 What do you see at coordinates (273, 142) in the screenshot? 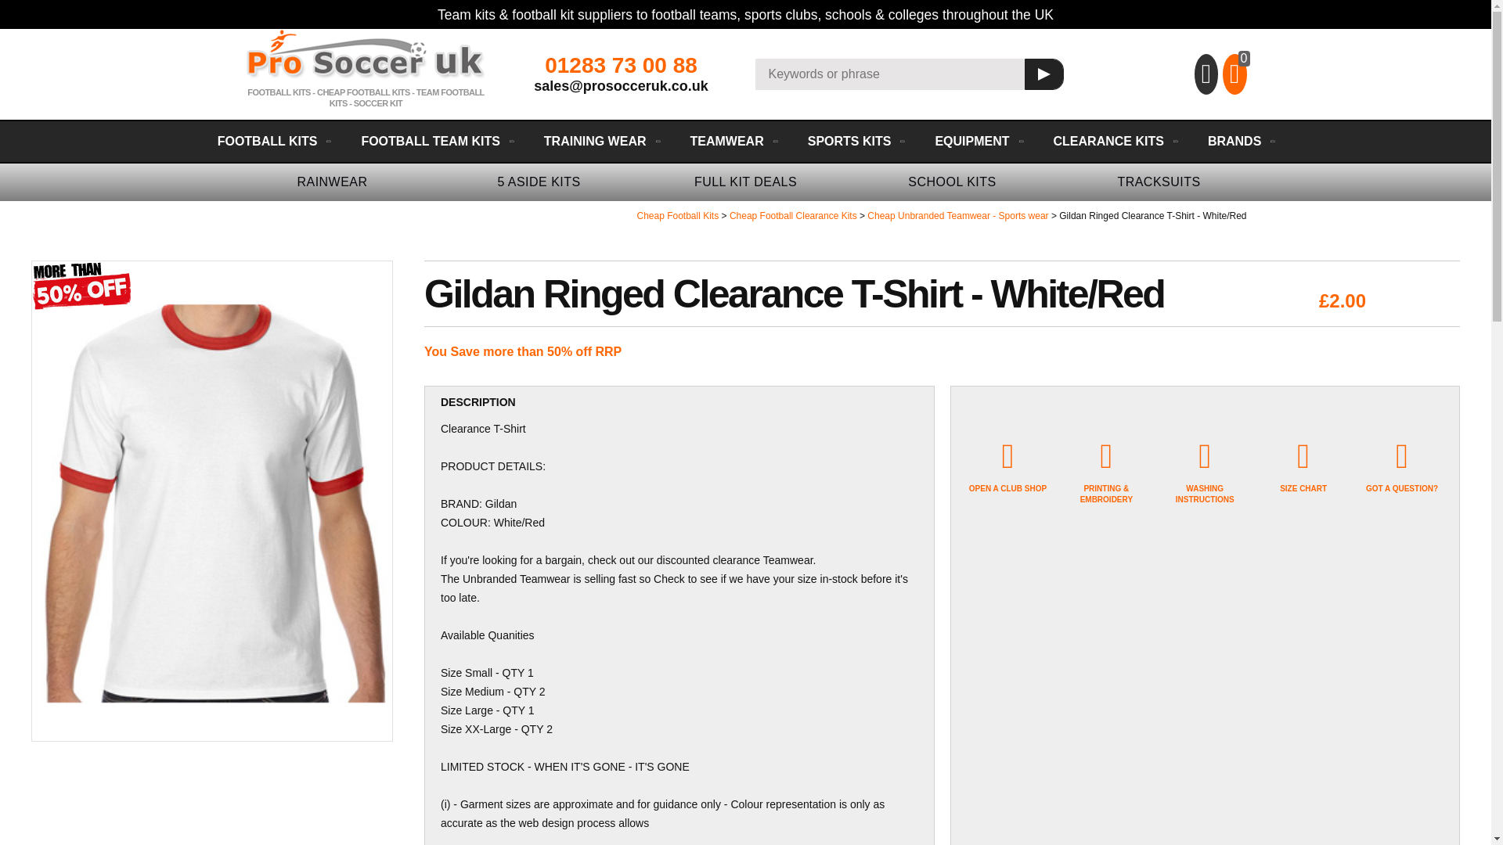
I see `FOOTBALL KITS` at bounding box center [273, 142].